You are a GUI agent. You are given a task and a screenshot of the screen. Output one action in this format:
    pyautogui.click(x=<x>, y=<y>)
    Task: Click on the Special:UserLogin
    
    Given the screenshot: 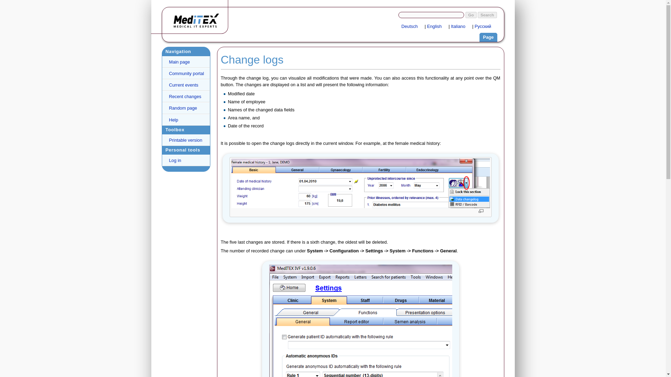 What is the action you would take?
    pyautogui.click(x=461, y=27)
    